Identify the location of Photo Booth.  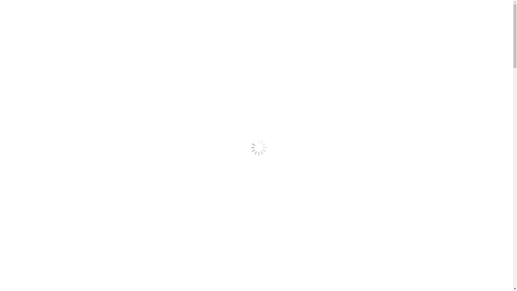
(34, 221).